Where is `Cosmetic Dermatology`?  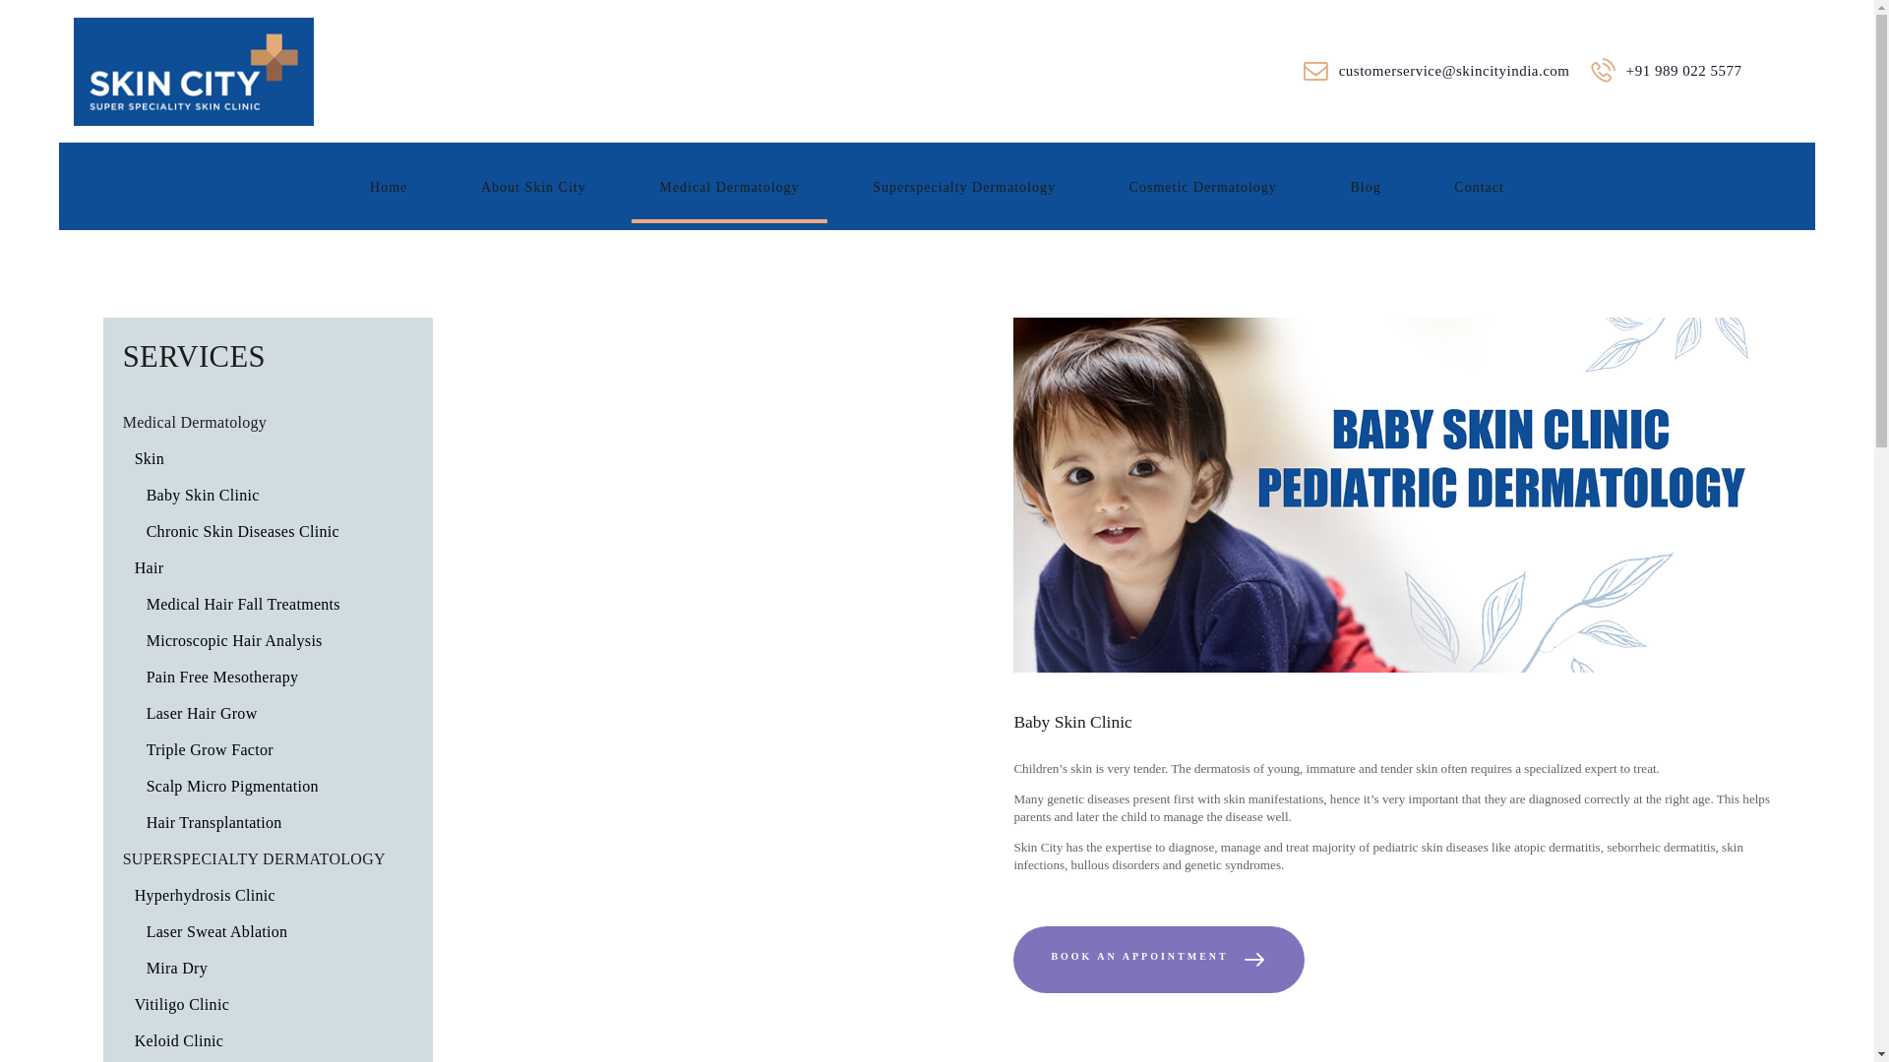 Cosmetic Dermatology is located at coordinates (1202, 187).